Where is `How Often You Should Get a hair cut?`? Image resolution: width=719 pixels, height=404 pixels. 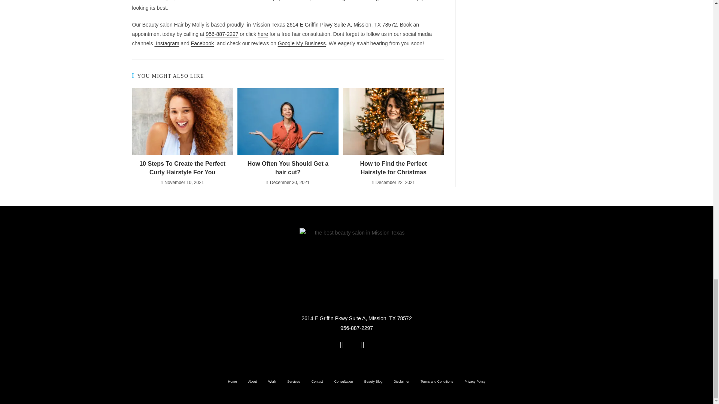 How Often You Should Get a hair cut? is located at coordinates (288, 168).